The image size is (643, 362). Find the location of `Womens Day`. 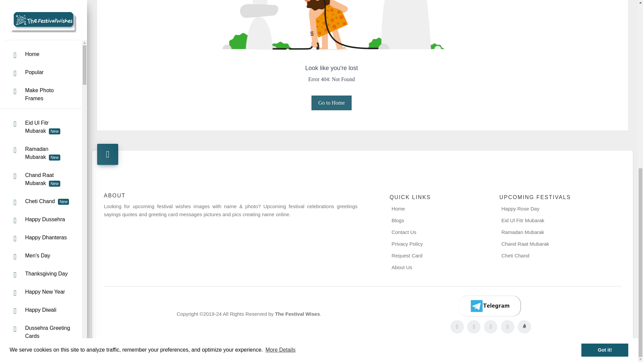

Womens Day is located at coordinates (41, 158).